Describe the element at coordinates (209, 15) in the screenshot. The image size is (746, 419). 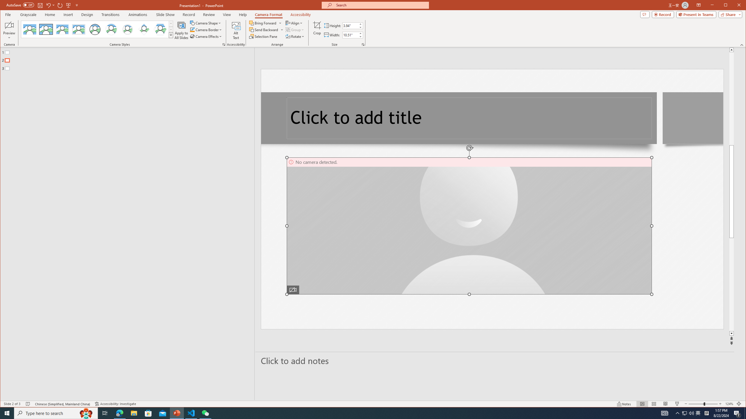
I see `Review` at that location.